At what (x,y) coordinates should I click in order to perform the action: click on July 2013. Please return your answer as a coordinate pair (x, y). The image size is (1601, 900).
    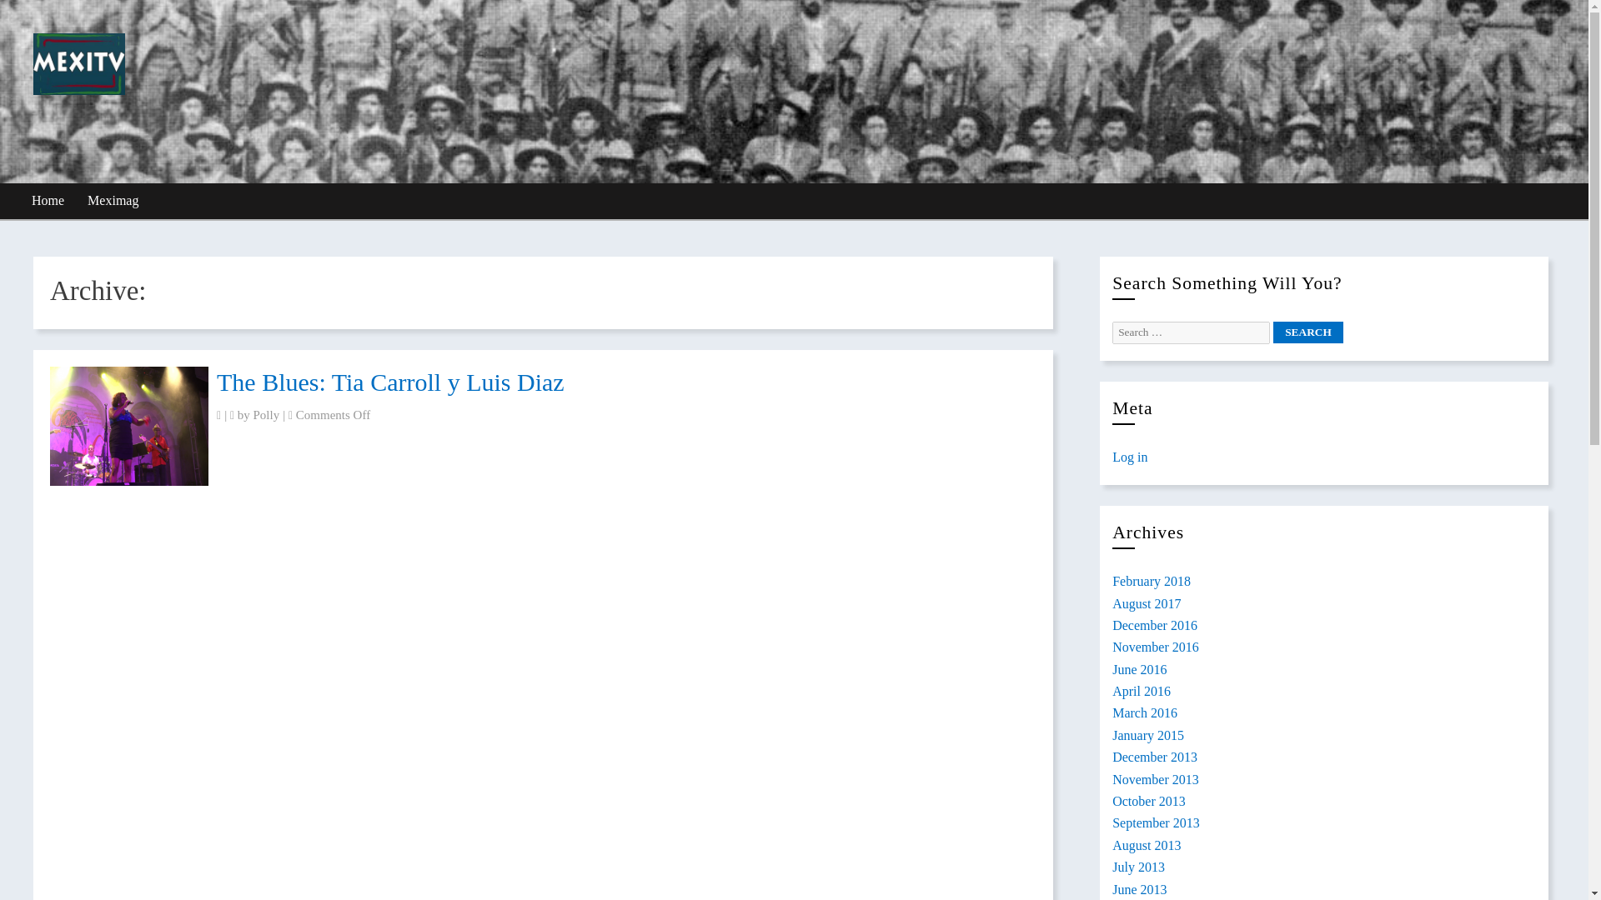
    Looking at the image, I should click on (1139, 867).